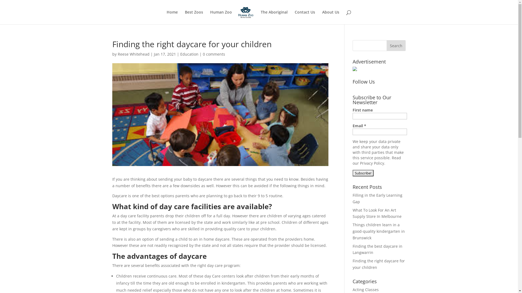  Describe the element at coordinates (189, 54) in the screenshot. I see `Education` at that location.